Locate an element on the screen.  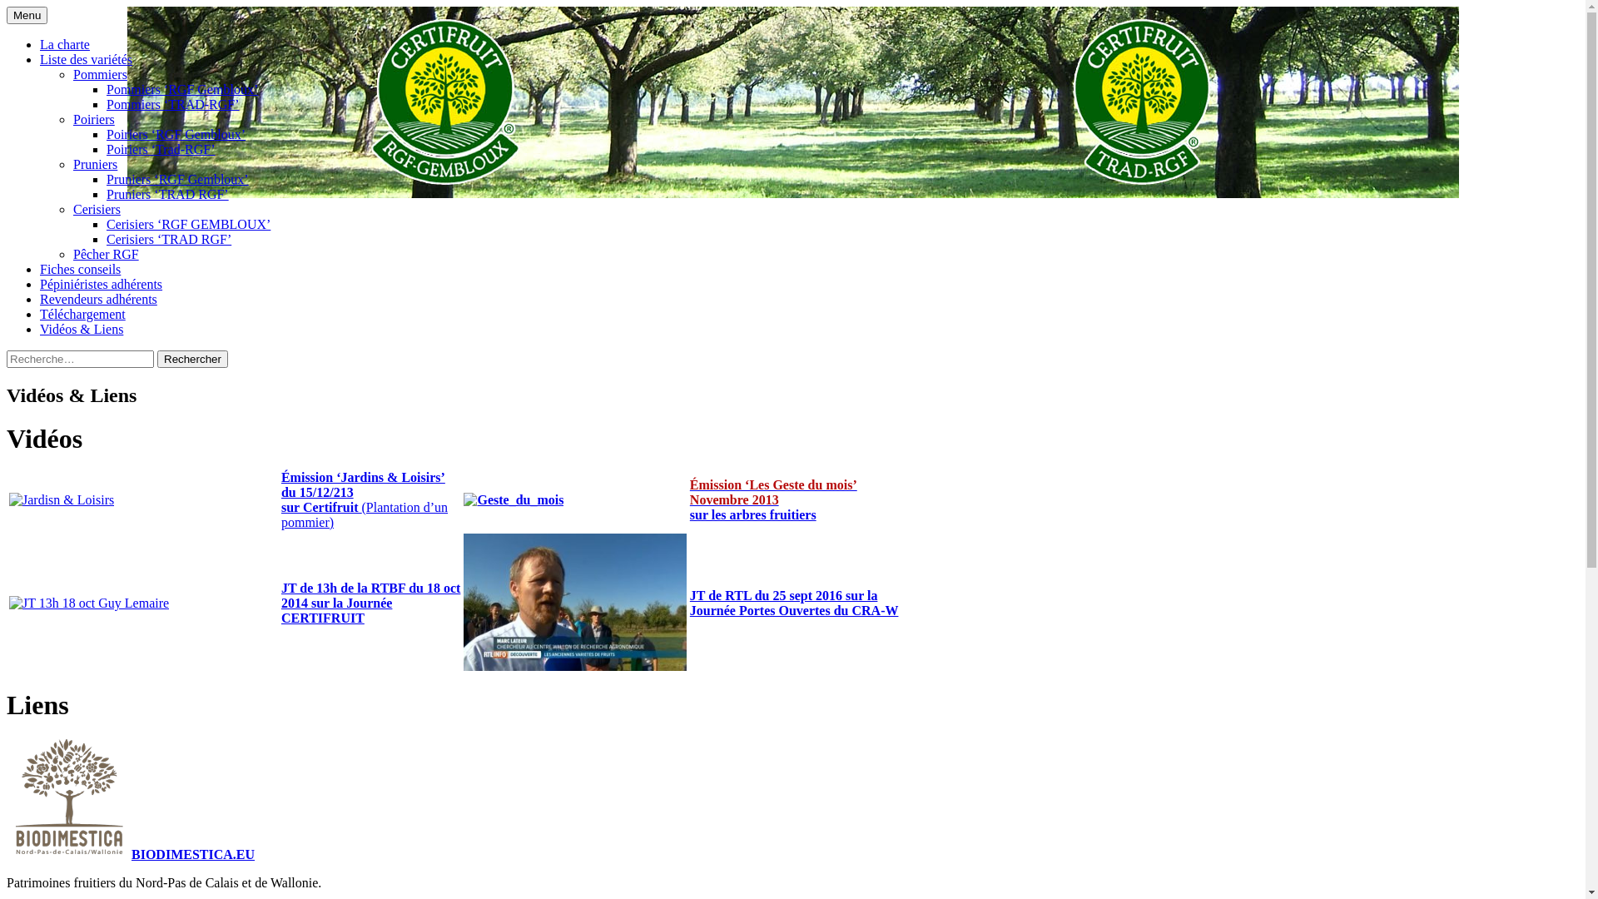
BIODIMESTICA.EU is located at coordinates (193, 854).